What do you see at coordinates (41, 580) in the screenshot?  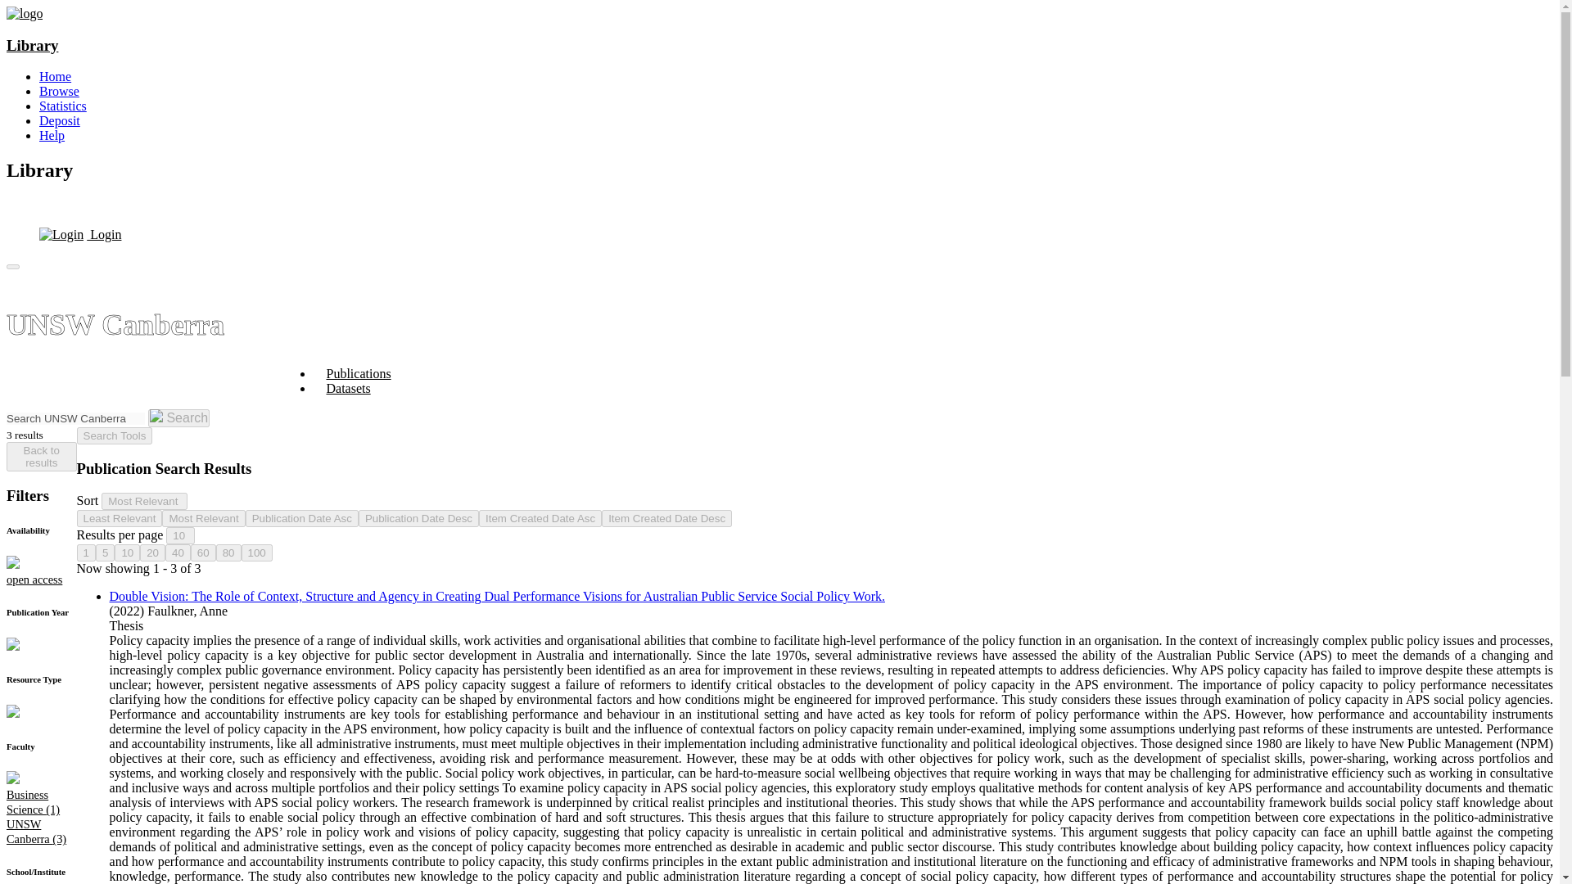 I see `open access` at bounding box center [41, 580].